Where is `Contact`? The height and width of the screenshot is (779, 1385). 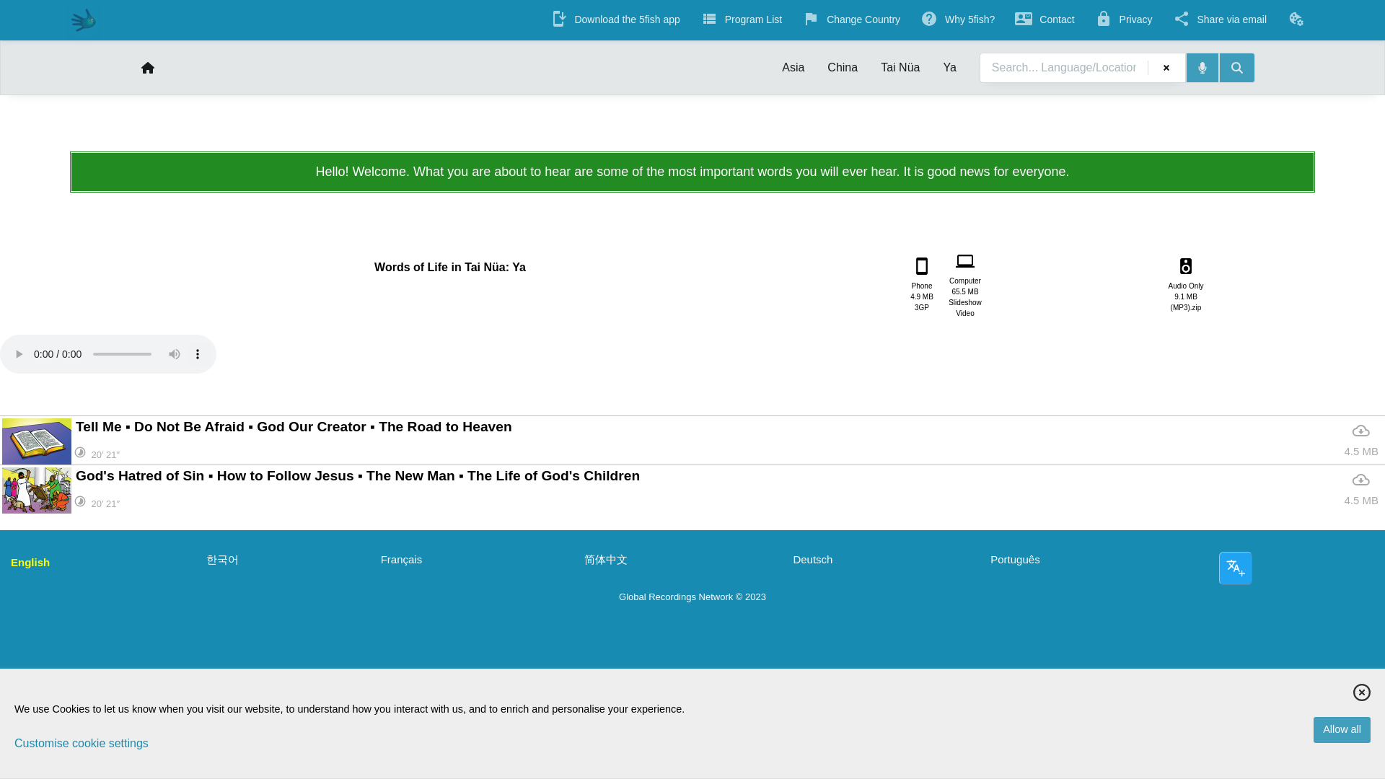 Contact is located at coordinates (843, 68).